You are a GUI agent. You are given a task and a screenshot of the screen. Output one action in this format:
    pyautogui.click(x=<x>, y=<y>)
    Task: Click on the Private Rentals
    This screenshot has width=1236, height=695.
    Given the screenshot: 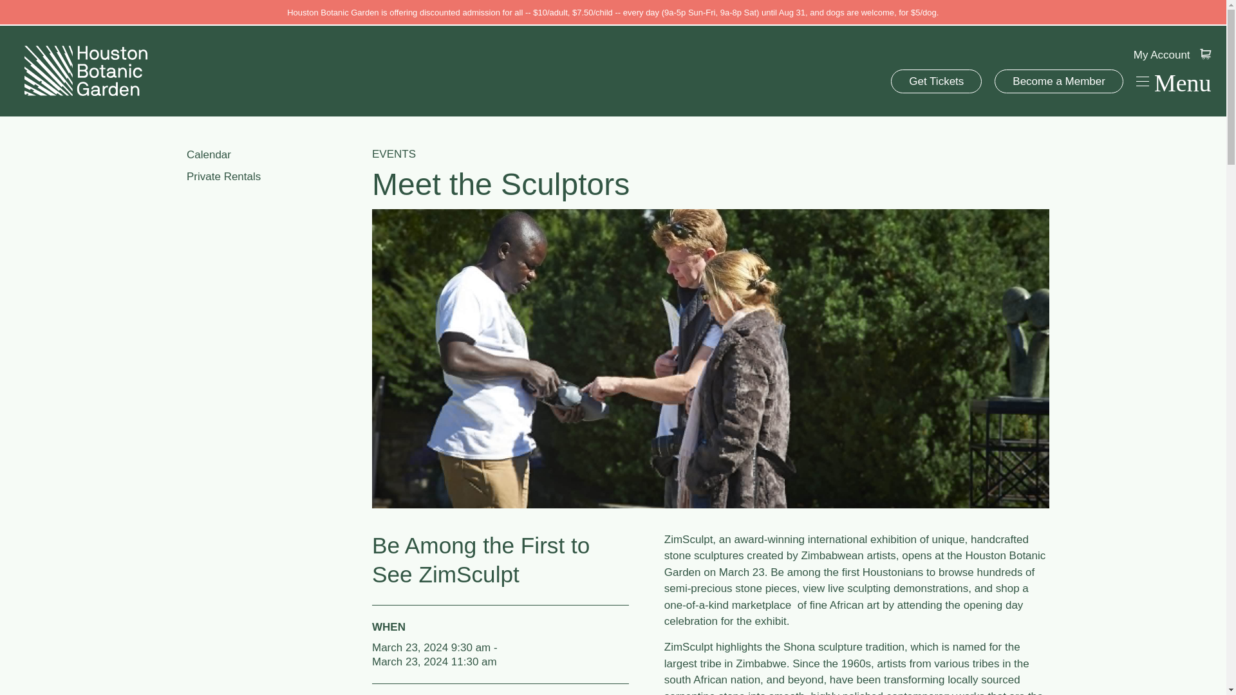 What is the action you would take?
    pyautogui.click(x=273, y=176)
    